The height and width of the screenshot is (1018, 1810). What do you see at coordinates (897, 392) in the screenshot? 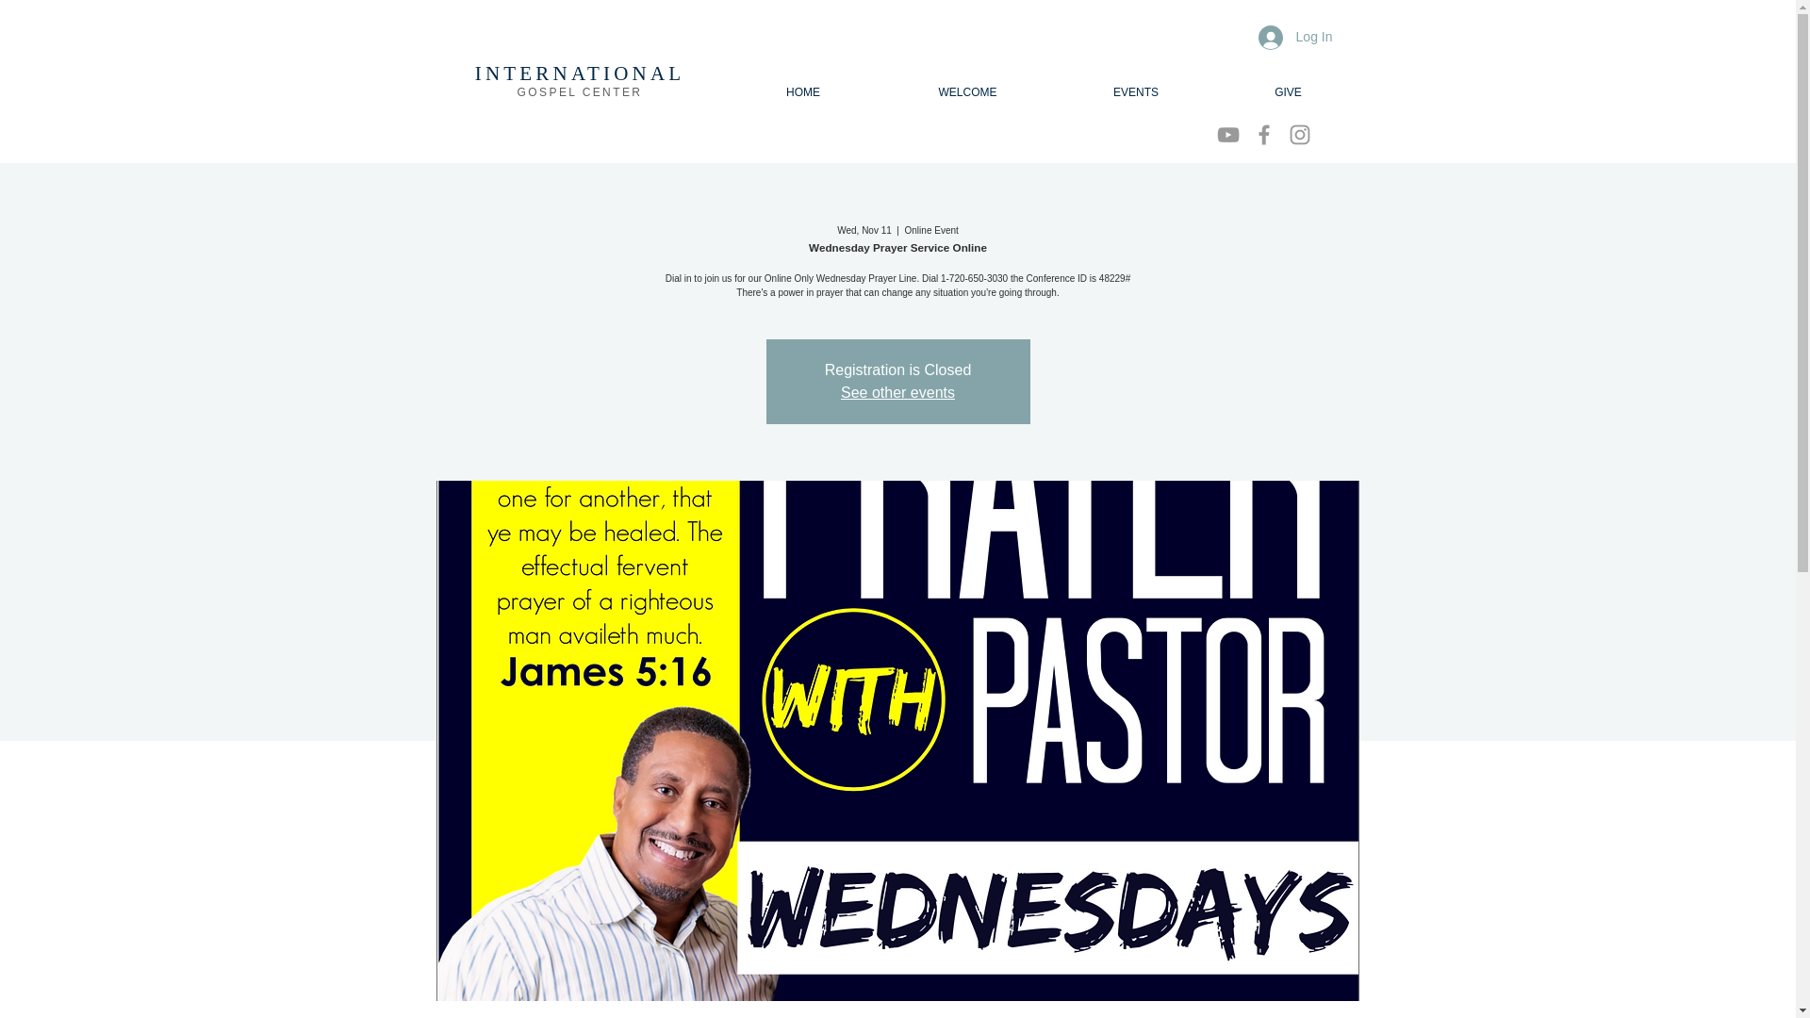
I see `See other events` at bounding box center [897, 392].